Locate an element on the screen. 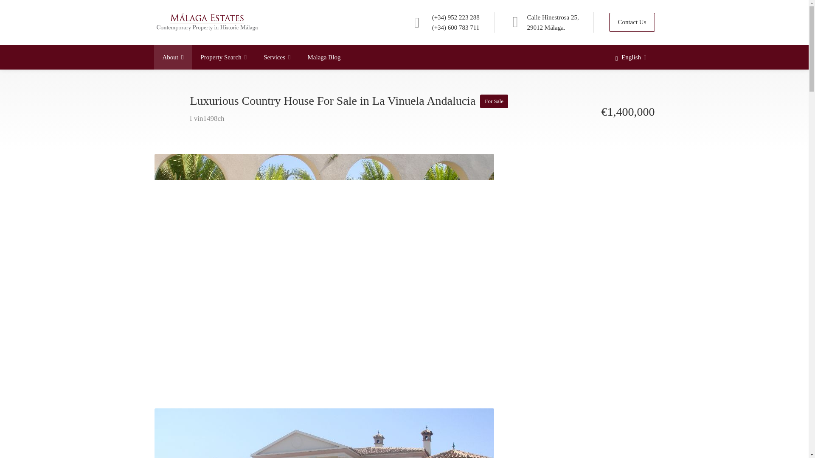 The height and width of the screenshot is (458, 815). Calle Hinestrosa 25, is located at coordinates (553, 17).